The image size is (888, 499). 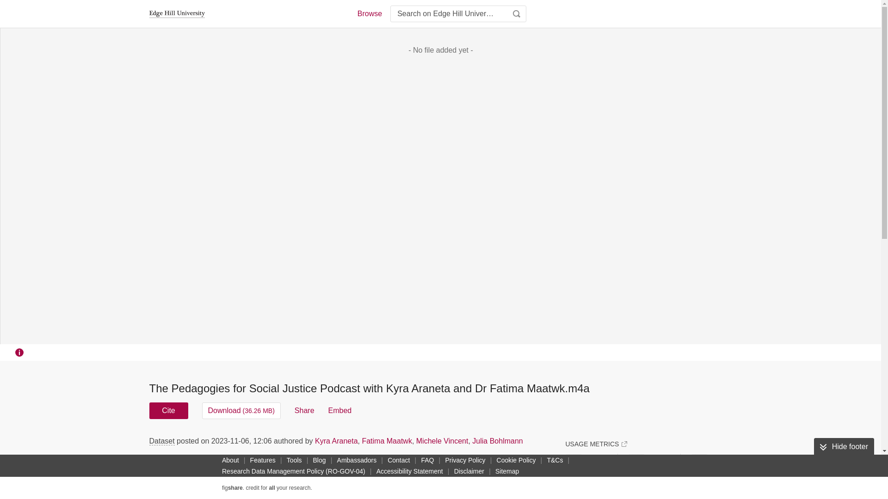 I want to click on Cite, so click(x=168, y=410).